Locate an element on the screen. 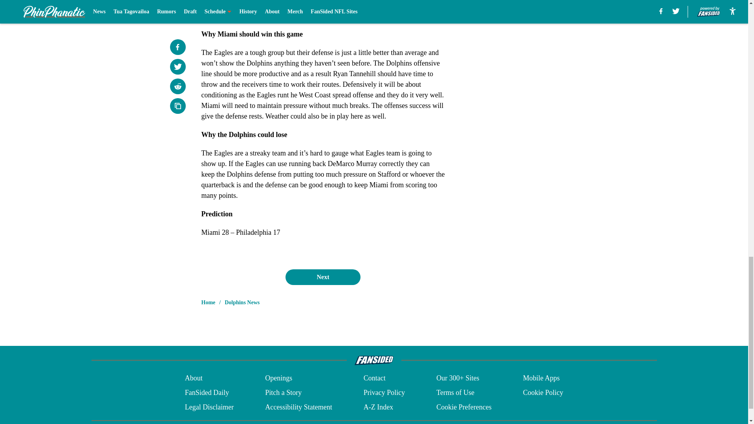 Image resolution: width=754 pixels, height=424 pixels. Terms of Use is located at coordinates (455, 393).